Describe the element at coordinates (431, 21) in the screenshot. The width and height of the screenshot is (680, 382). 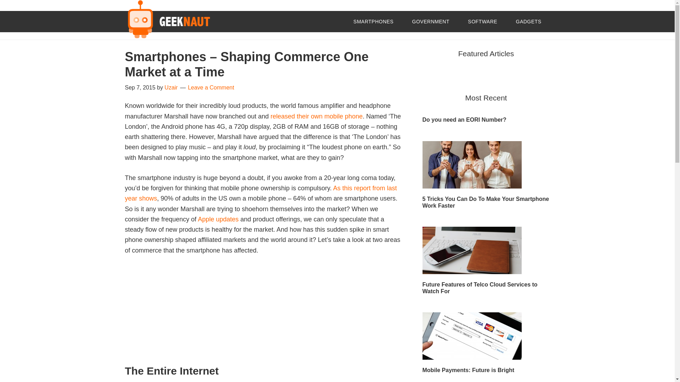
I see `GOVERNMENT` at that location.